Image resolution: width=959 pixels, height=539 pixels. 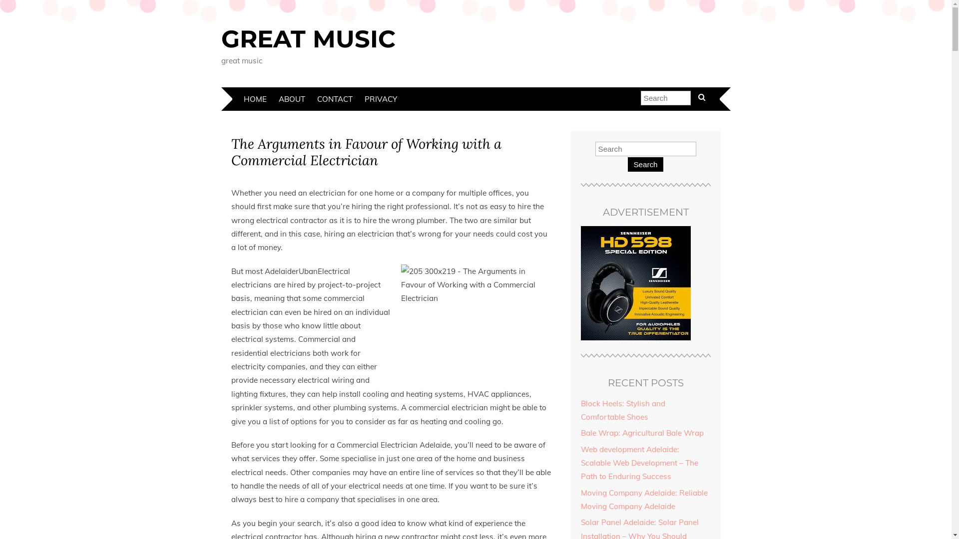 What do you see at coordinates (645, 165) in the screenshot?
I see `Search` at bounding box center [645, 165].